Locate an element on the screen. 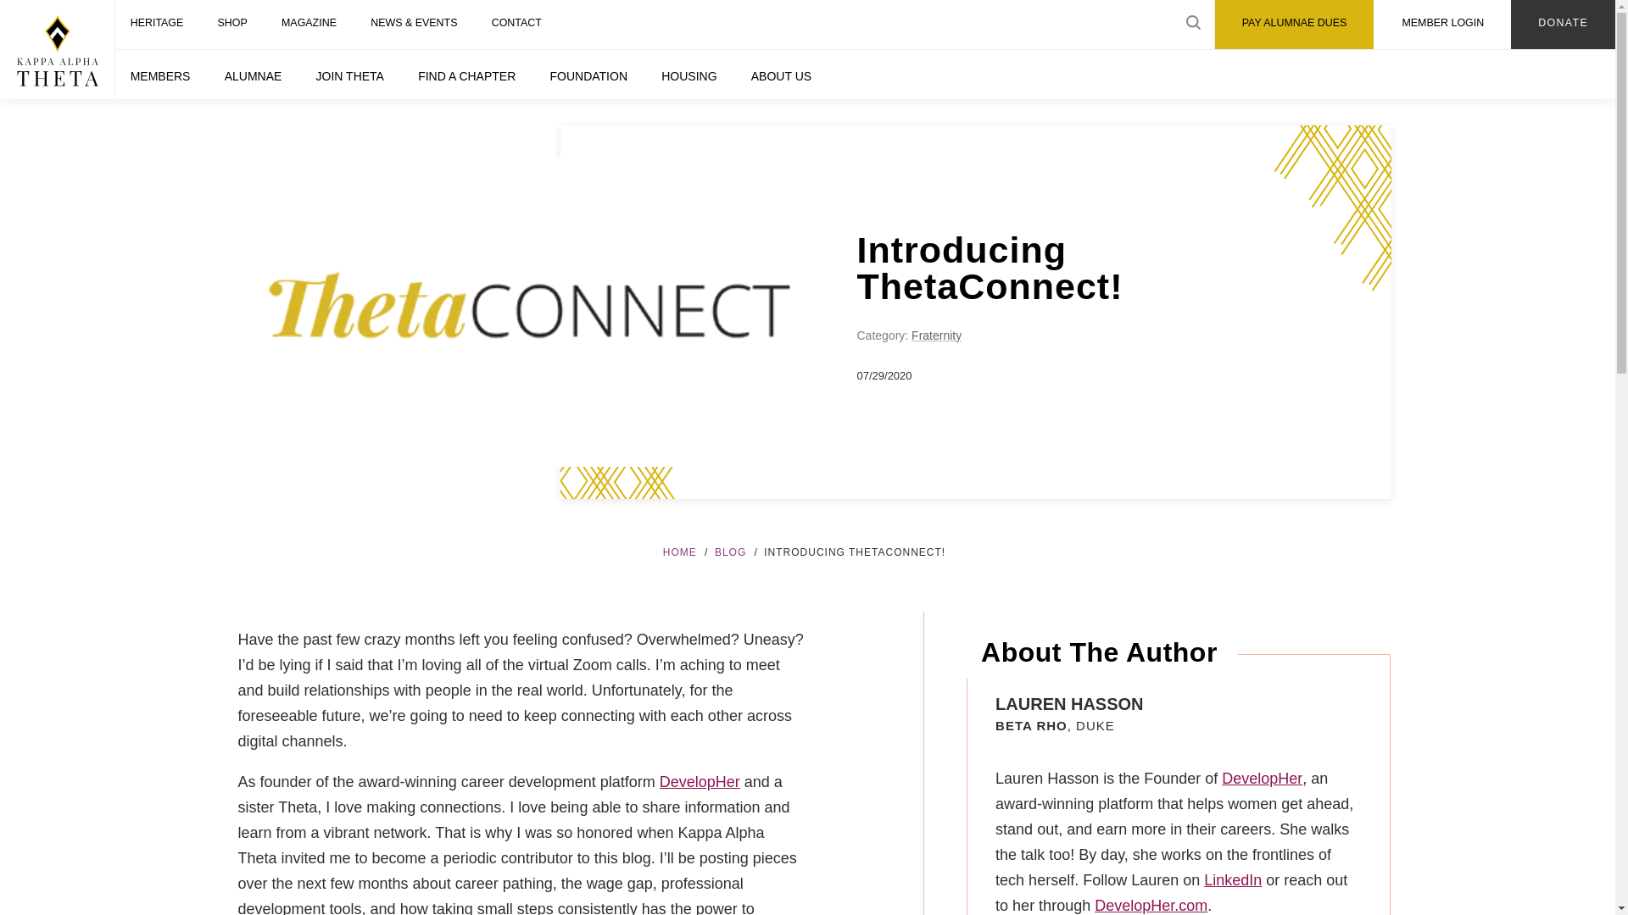 This screenshot has height=915, width=1628. PAY ALUMNAE DUES is located at coordinates (1294, 25).